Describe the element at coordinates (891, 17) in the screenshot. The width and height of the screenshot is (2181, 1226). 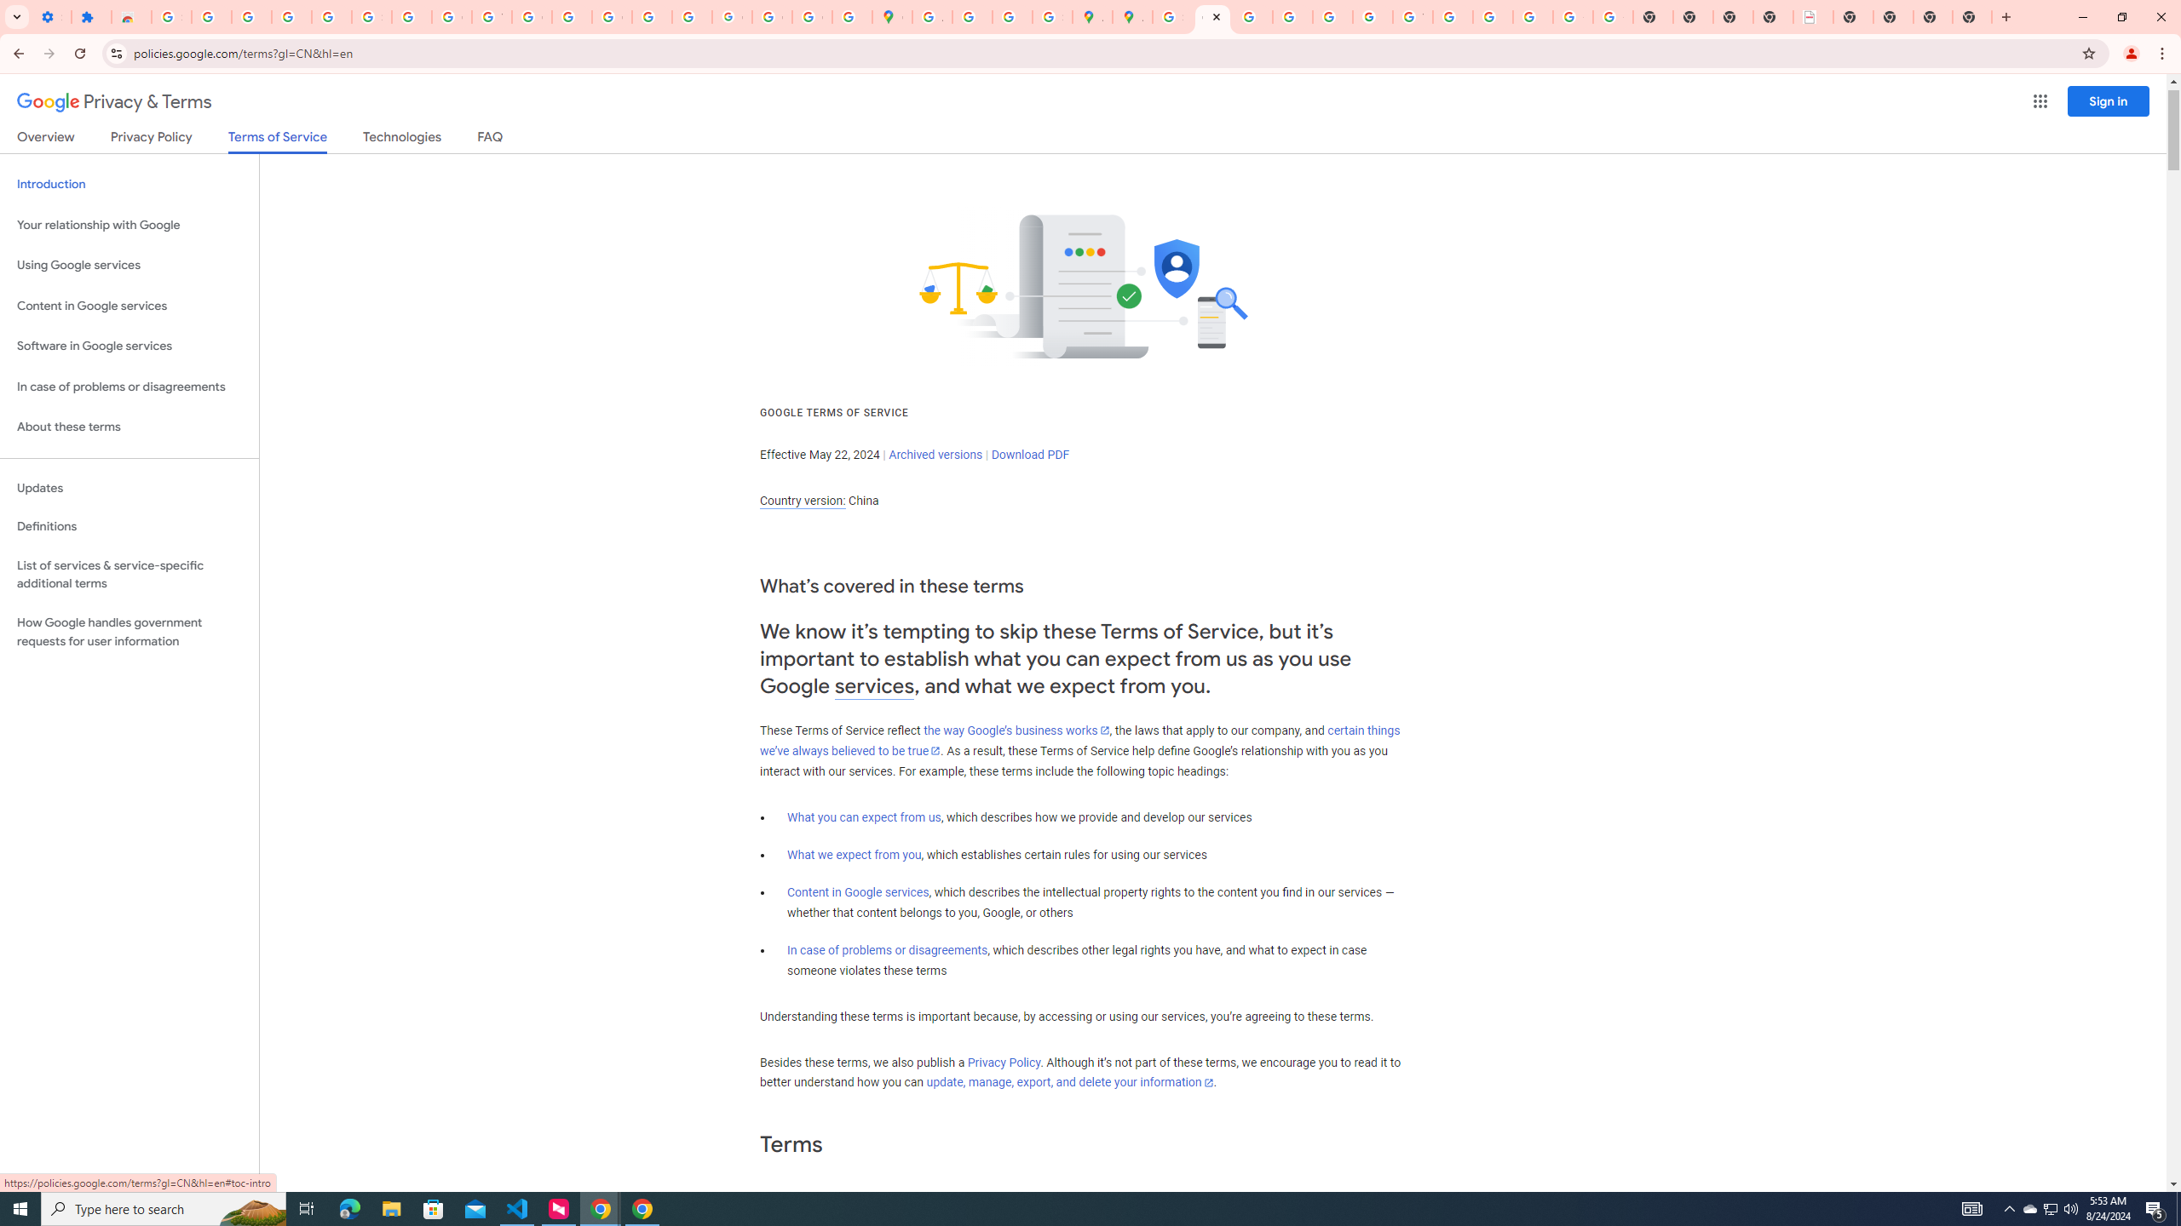
I see `Google Maps` at that location.